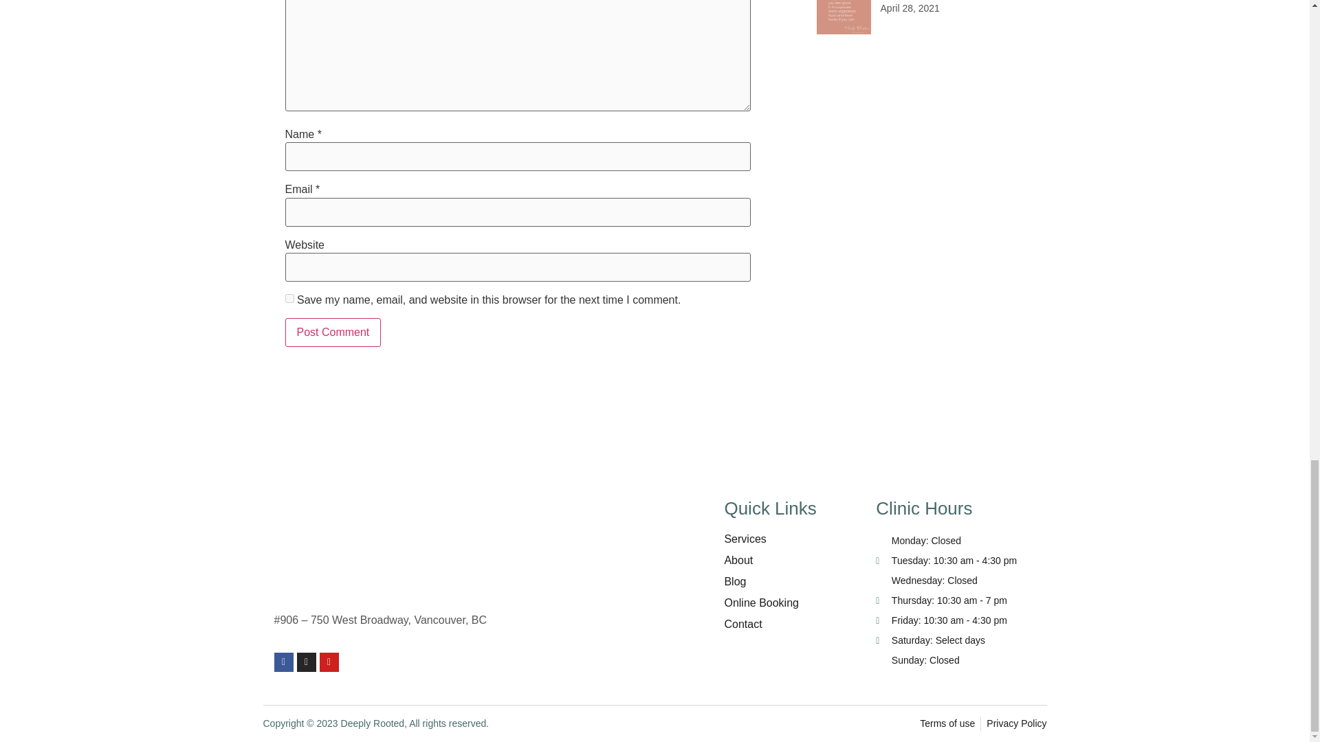 This screenshot has height=742, width=1320. I want to click on About, so click(789, 561).